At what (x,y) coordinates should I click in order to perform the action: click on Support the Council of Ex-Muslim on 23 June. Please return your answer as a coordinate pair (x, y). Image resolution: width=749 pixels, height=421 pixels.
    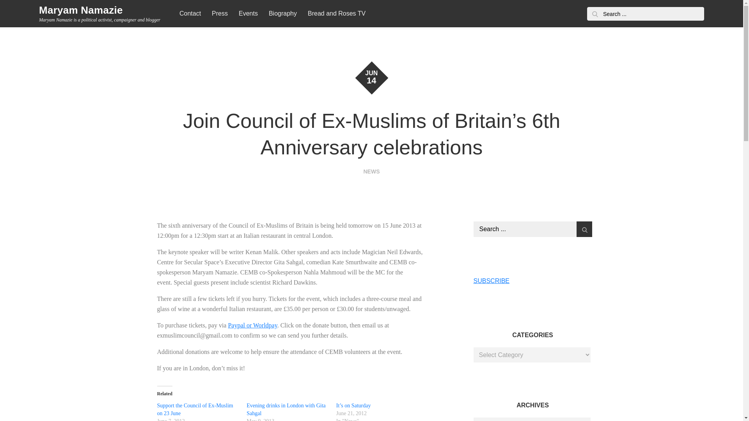
    Looking at the image, I should click on (195, 409).